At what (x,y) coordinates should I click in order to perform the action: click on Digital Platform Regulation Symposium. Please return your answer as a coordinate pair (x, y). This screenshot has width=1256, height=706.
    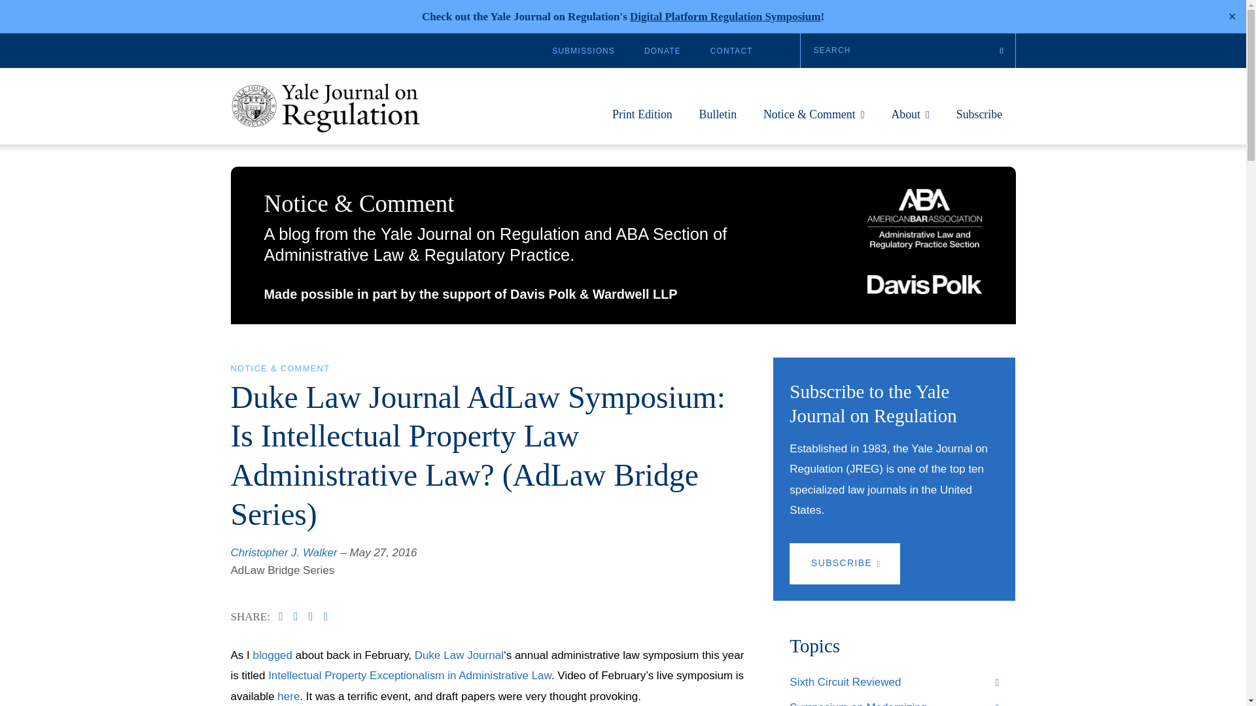
    Looking at the image, I should click on (725, 16).